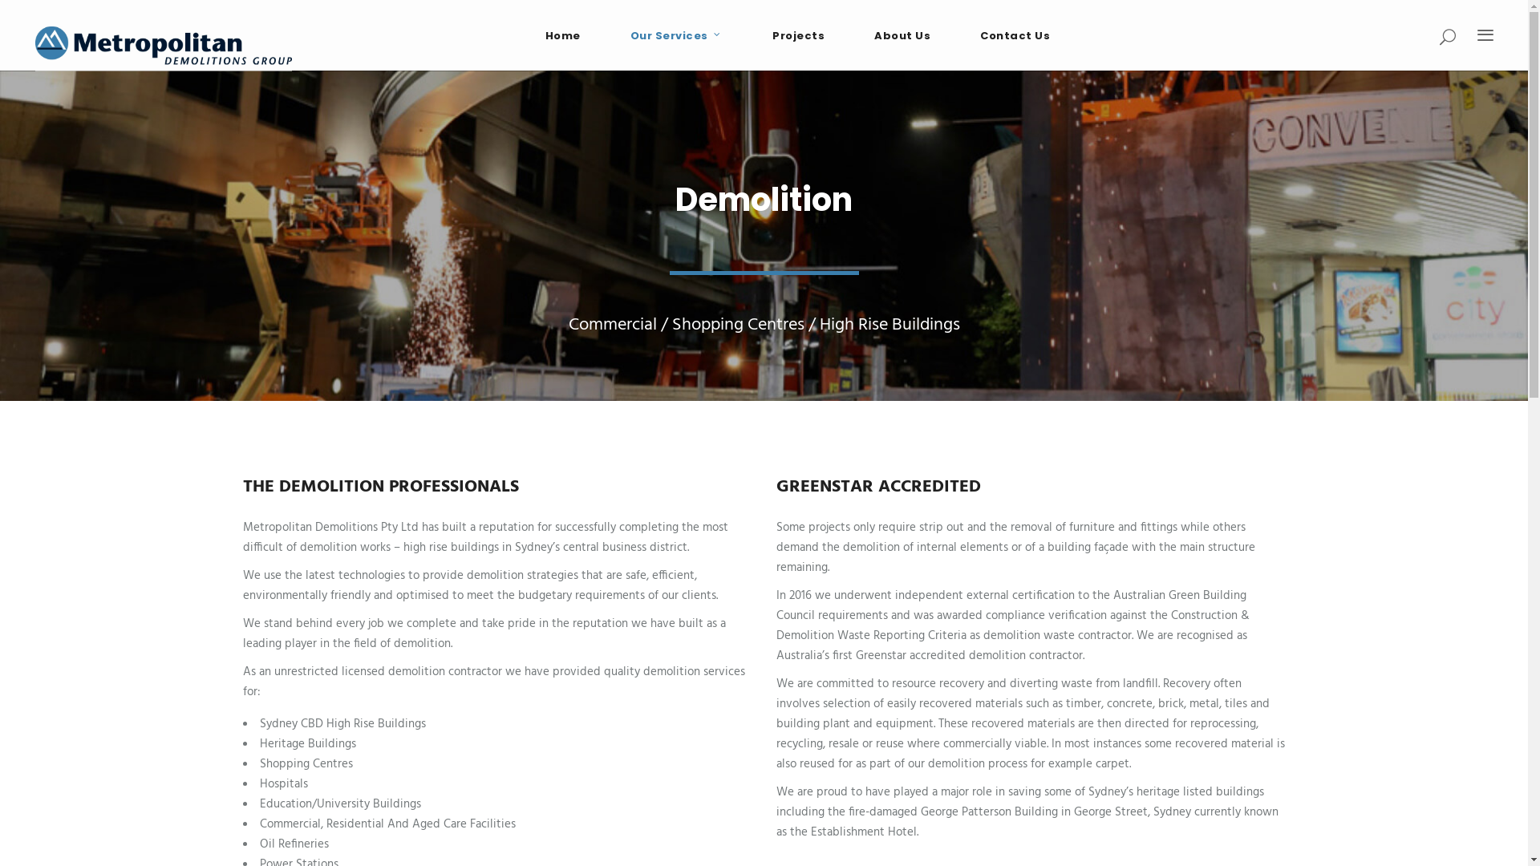  I want to click on Our Services, so click(476, 567).